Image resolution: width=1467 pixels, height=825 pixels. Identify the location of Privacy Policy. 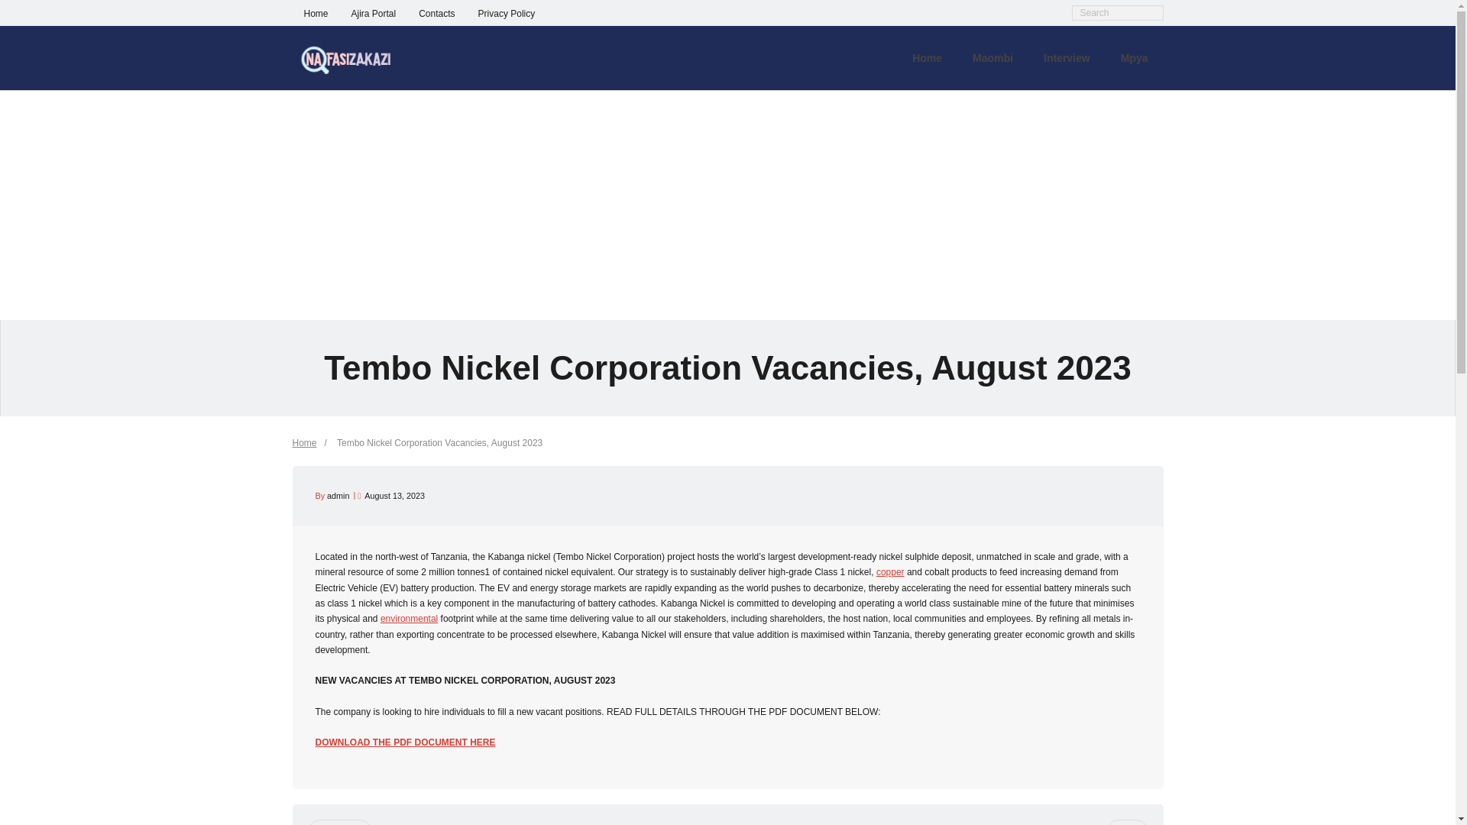
(507, 12).